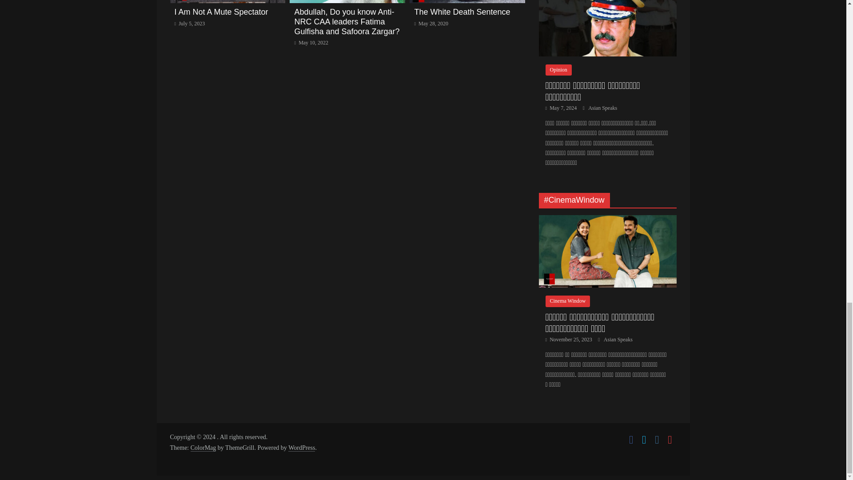  Describe the element at coordinates (431, 24) in the screenshot. I see `4:30 pm` at that location.